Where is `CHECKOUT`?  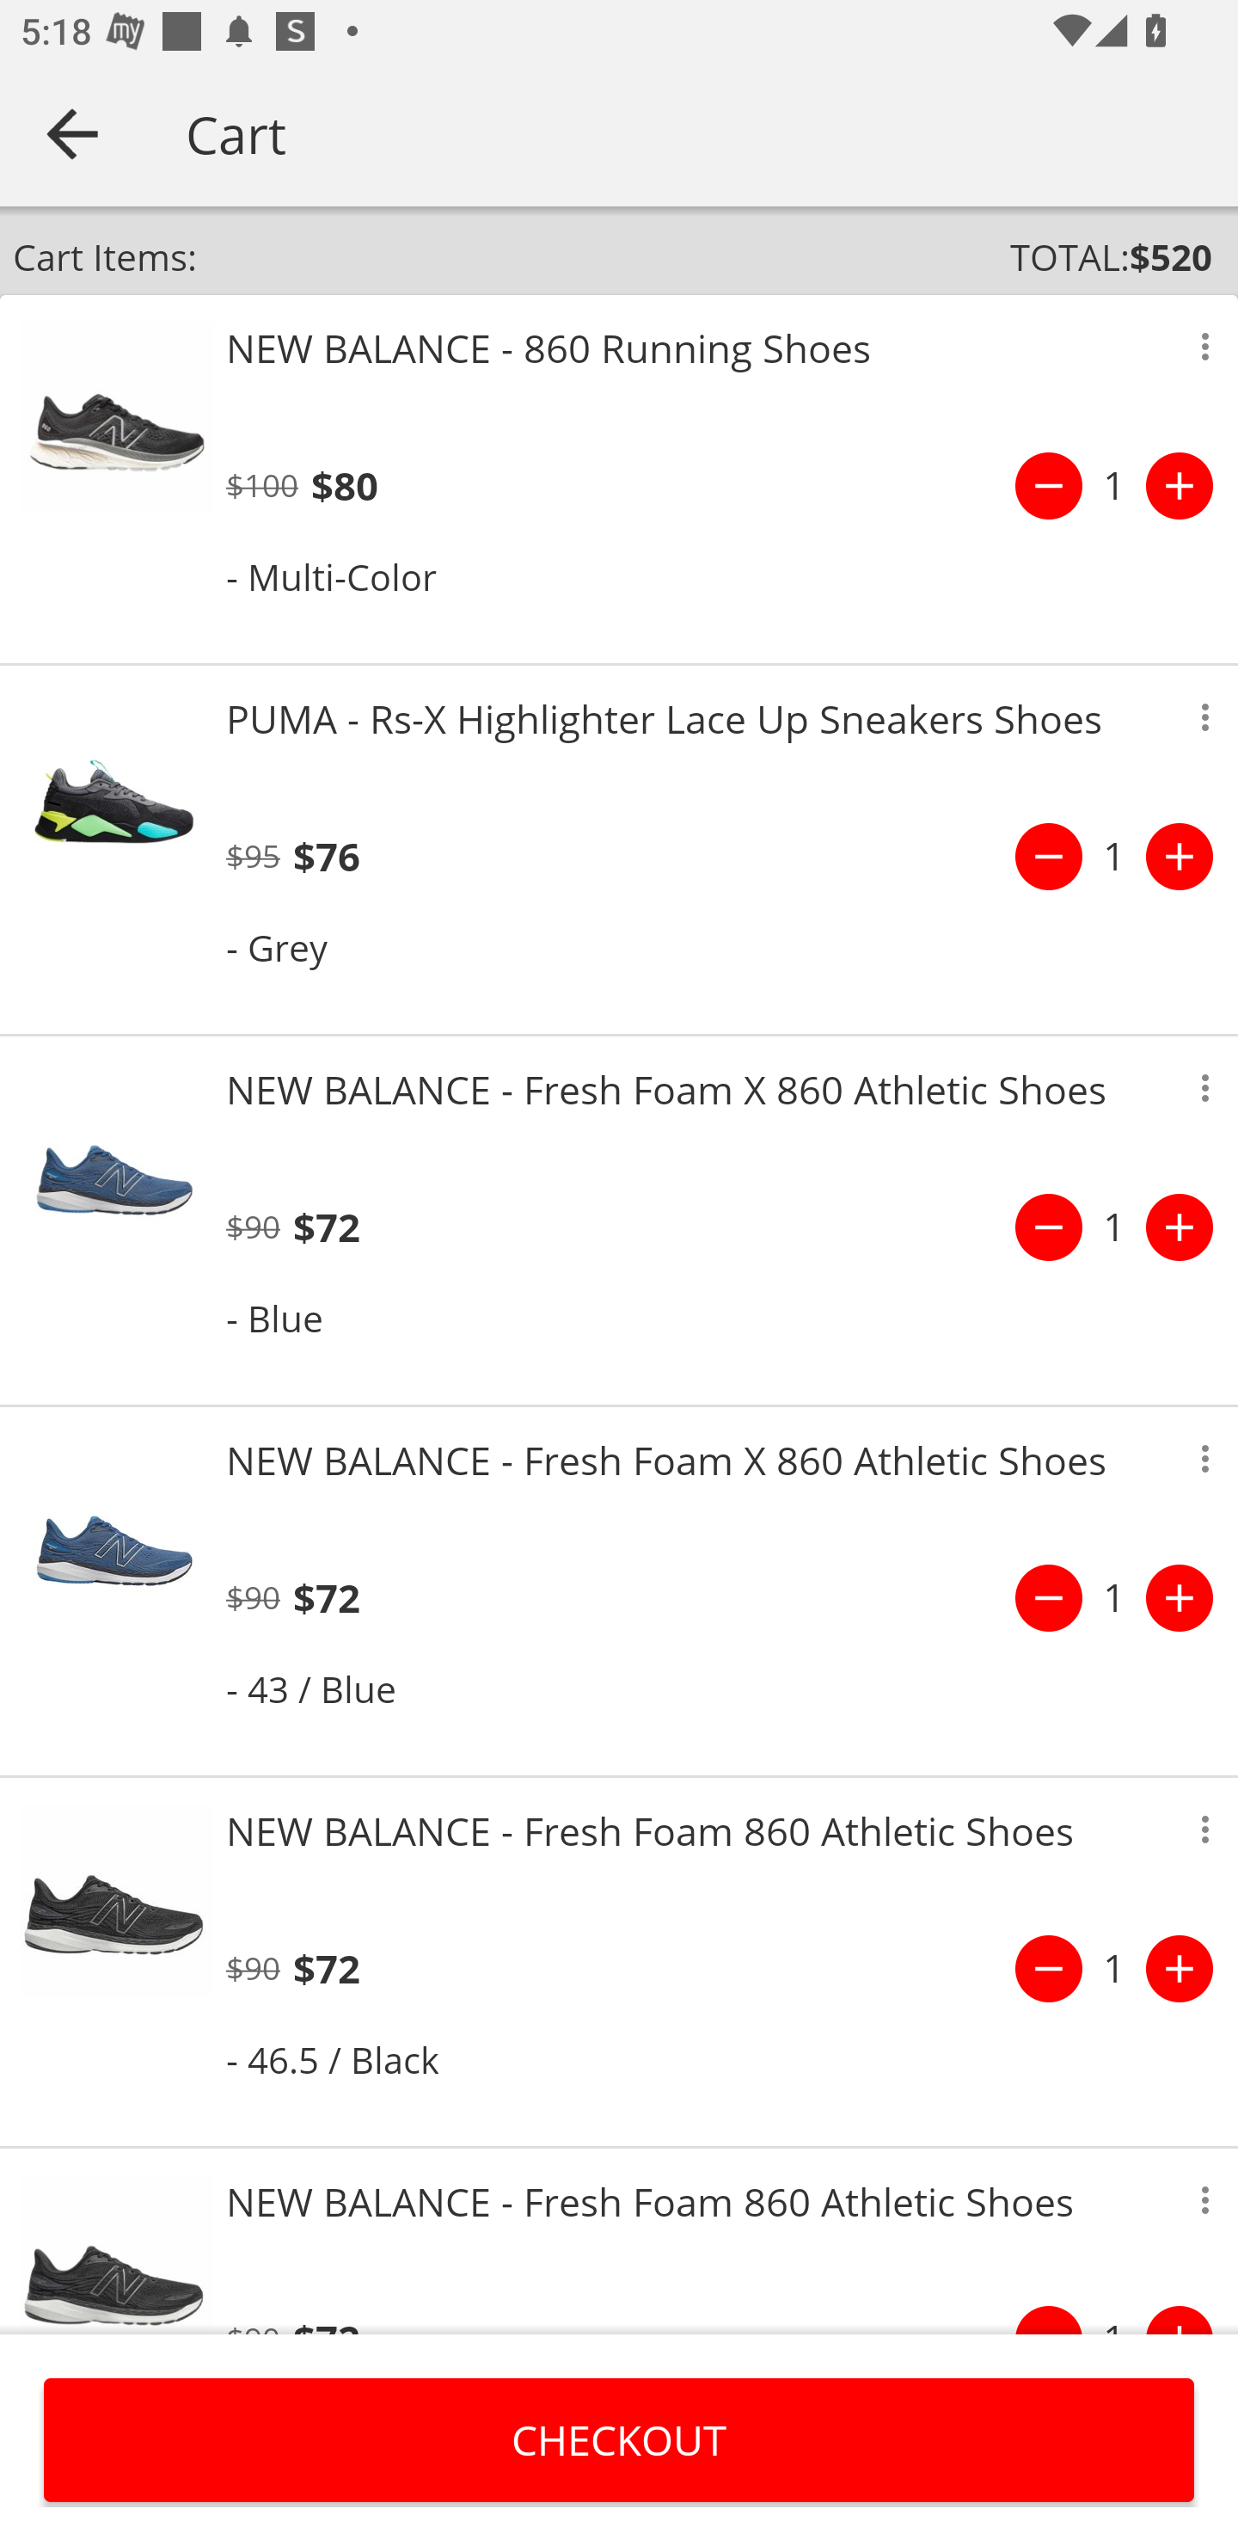 CHECKOUT is located at coordinates (619, 2439).